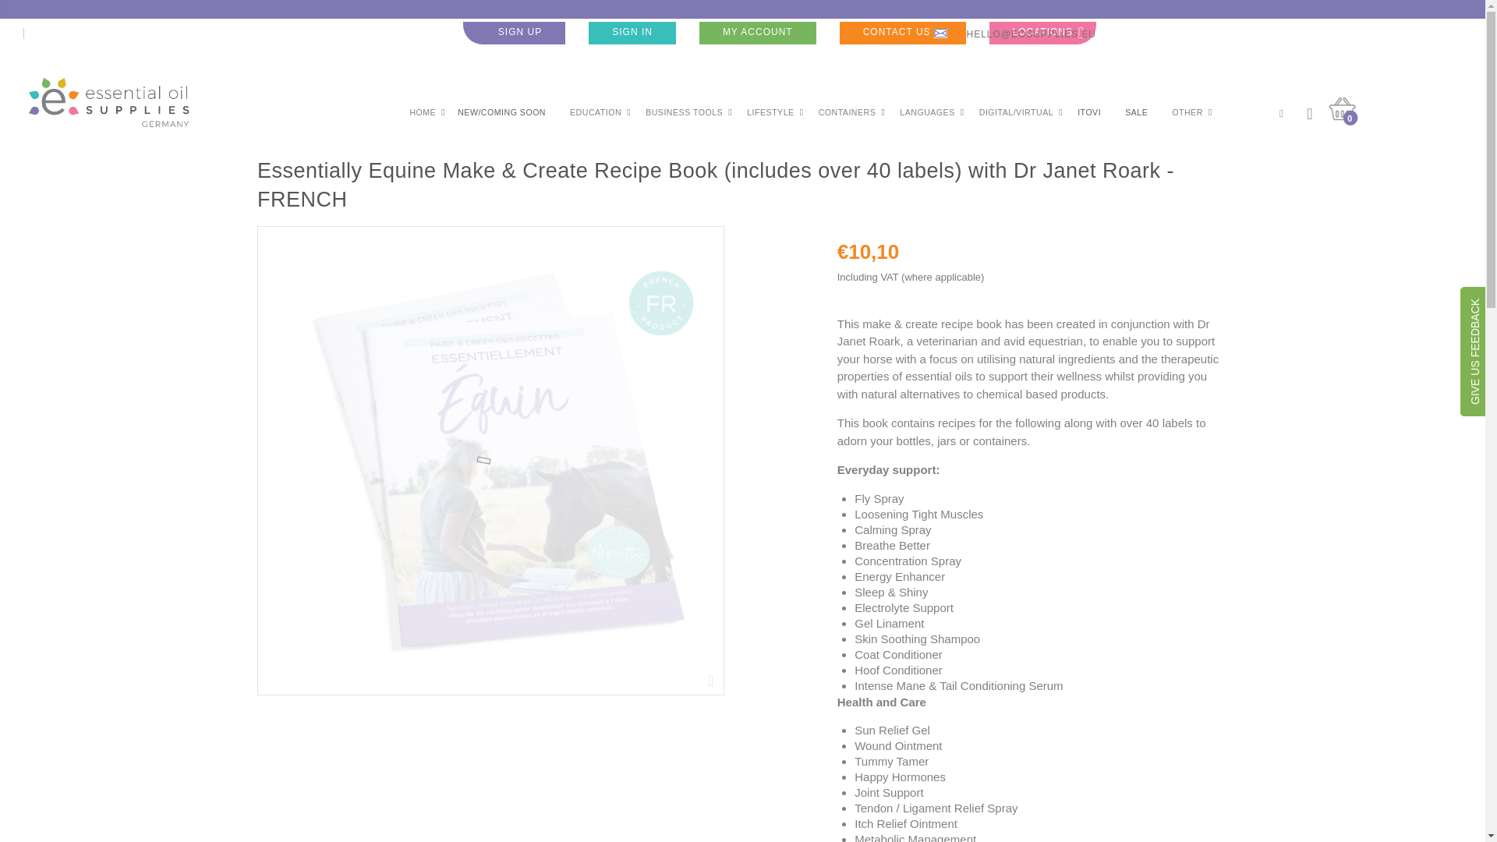 Image resolution: width=1497 pixels, height=842 pixels. Describe the element at coordinates (514, 33) in the screenshot. I see `SIGN UP` at that location.